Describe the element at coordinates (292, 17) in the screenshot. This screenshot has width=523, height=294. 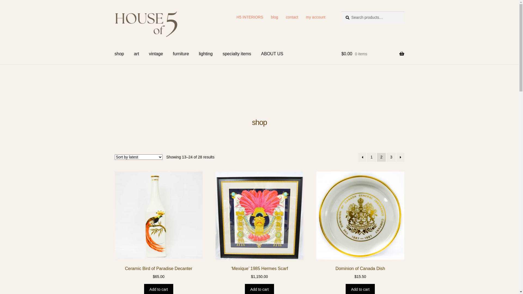
I see `contact` at that location.